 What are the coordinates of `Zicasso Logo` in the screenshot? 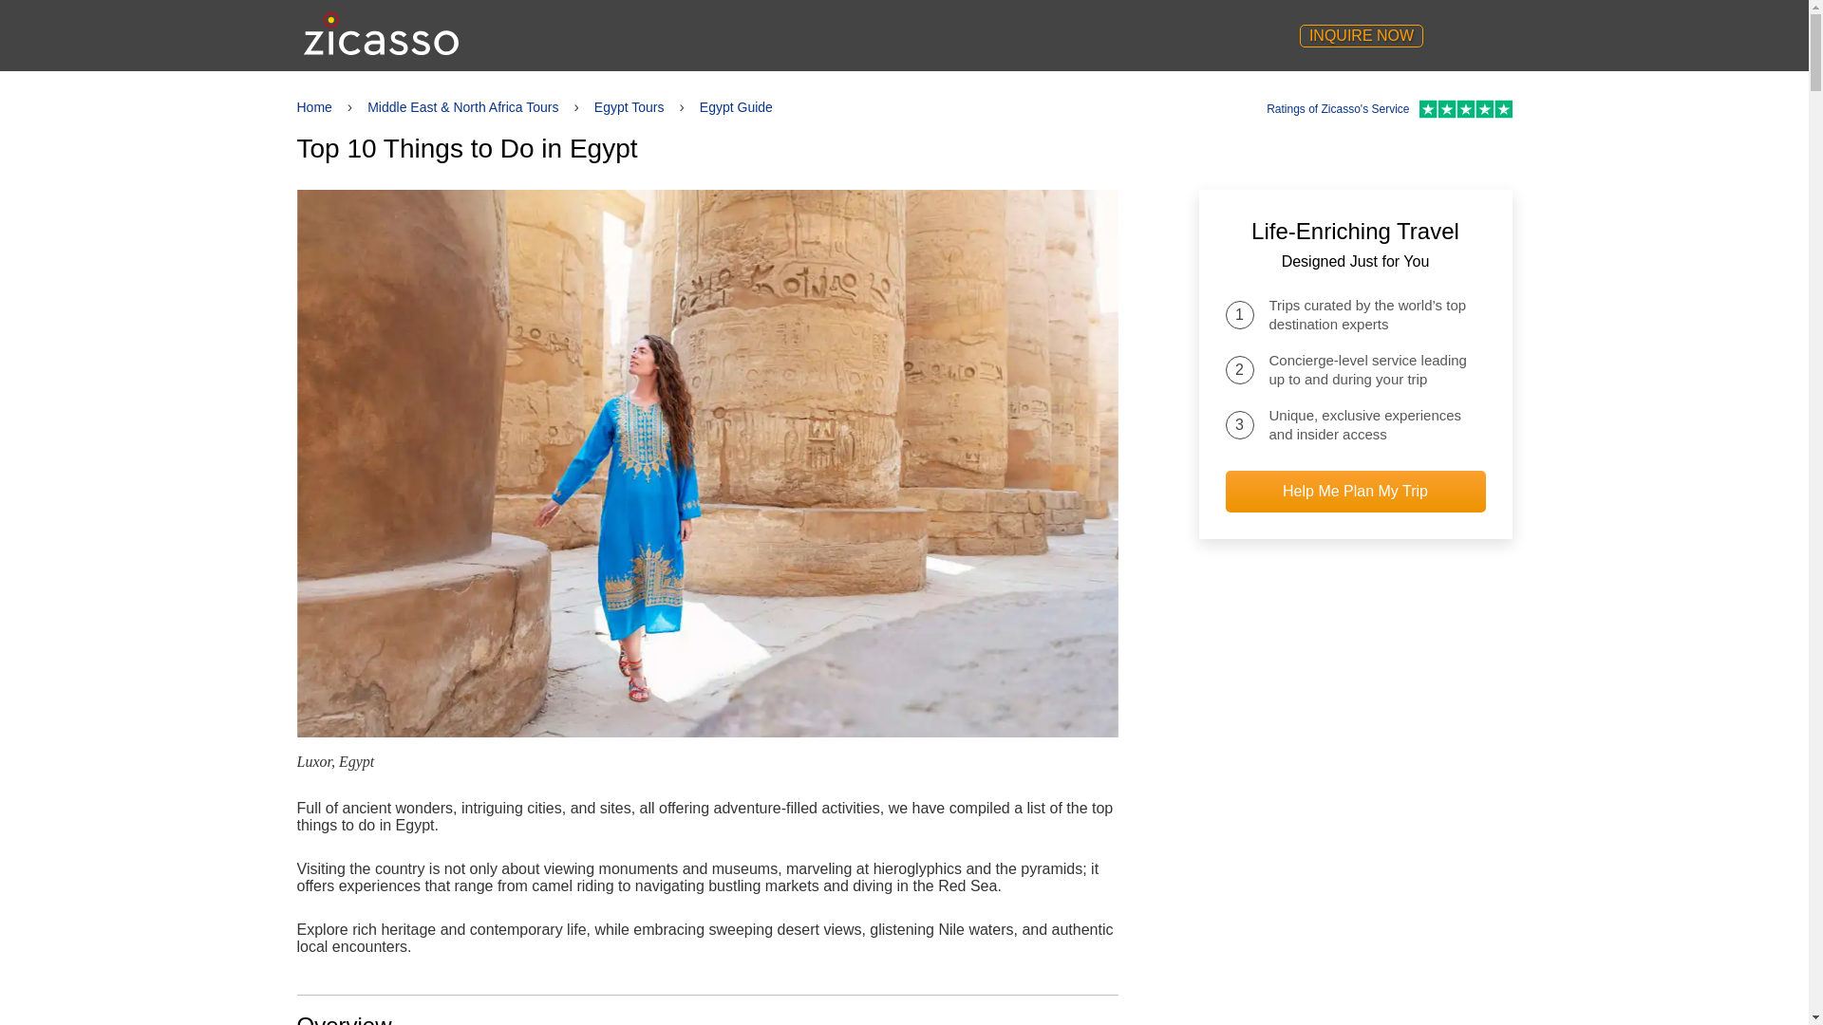 It's located at (382, 33).